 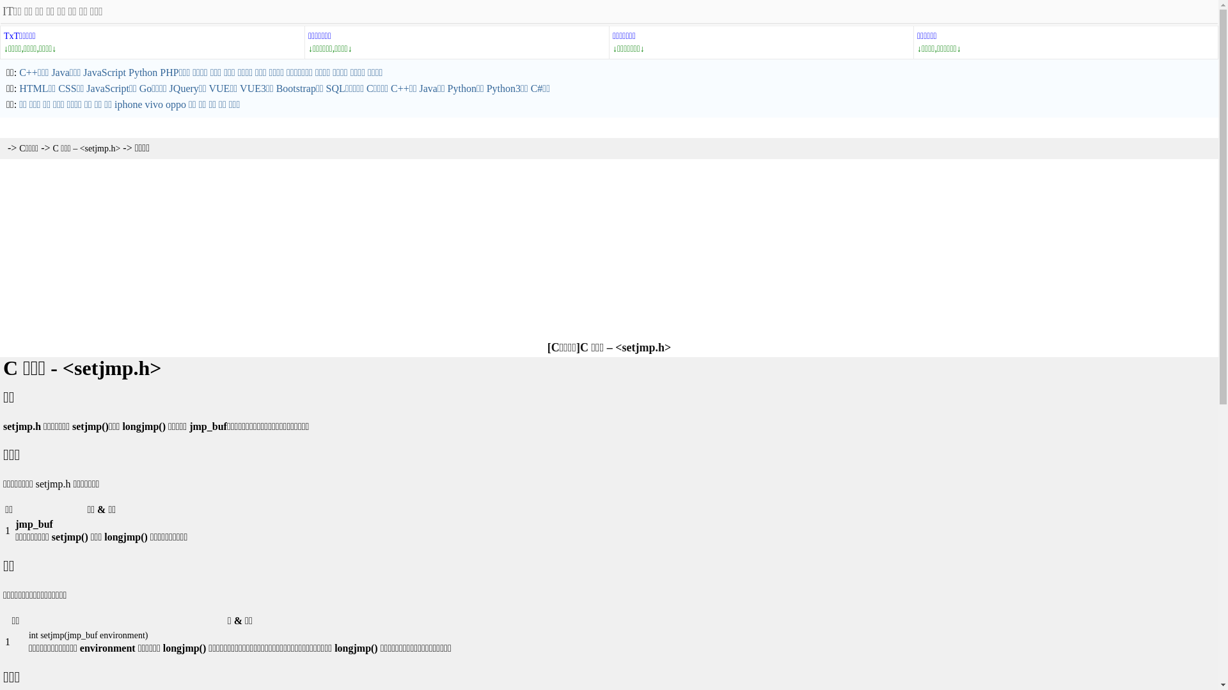 I want to click on iphone, so click(x=129, y=105).